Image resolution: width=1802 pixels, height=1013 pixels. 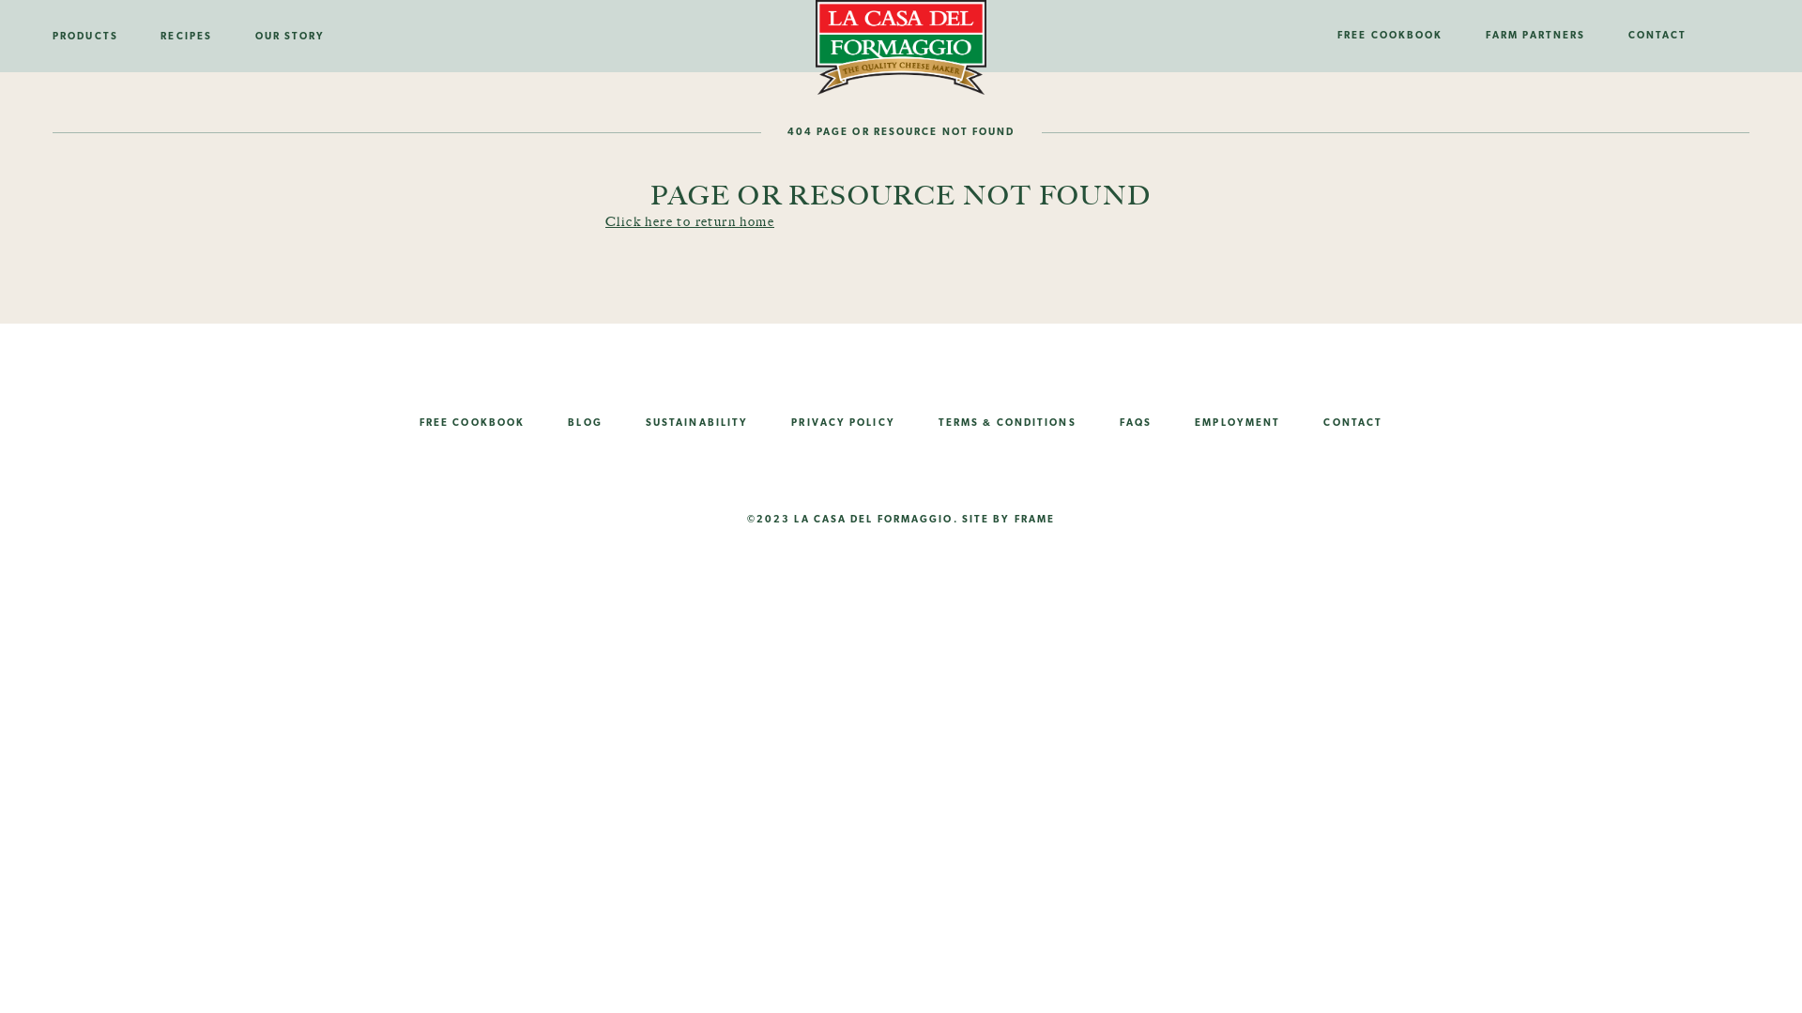 What do you see at coordinates (696, 423) in the screenshot?
I see `SUSTAINABILITY` at bounding box center [696, 423].